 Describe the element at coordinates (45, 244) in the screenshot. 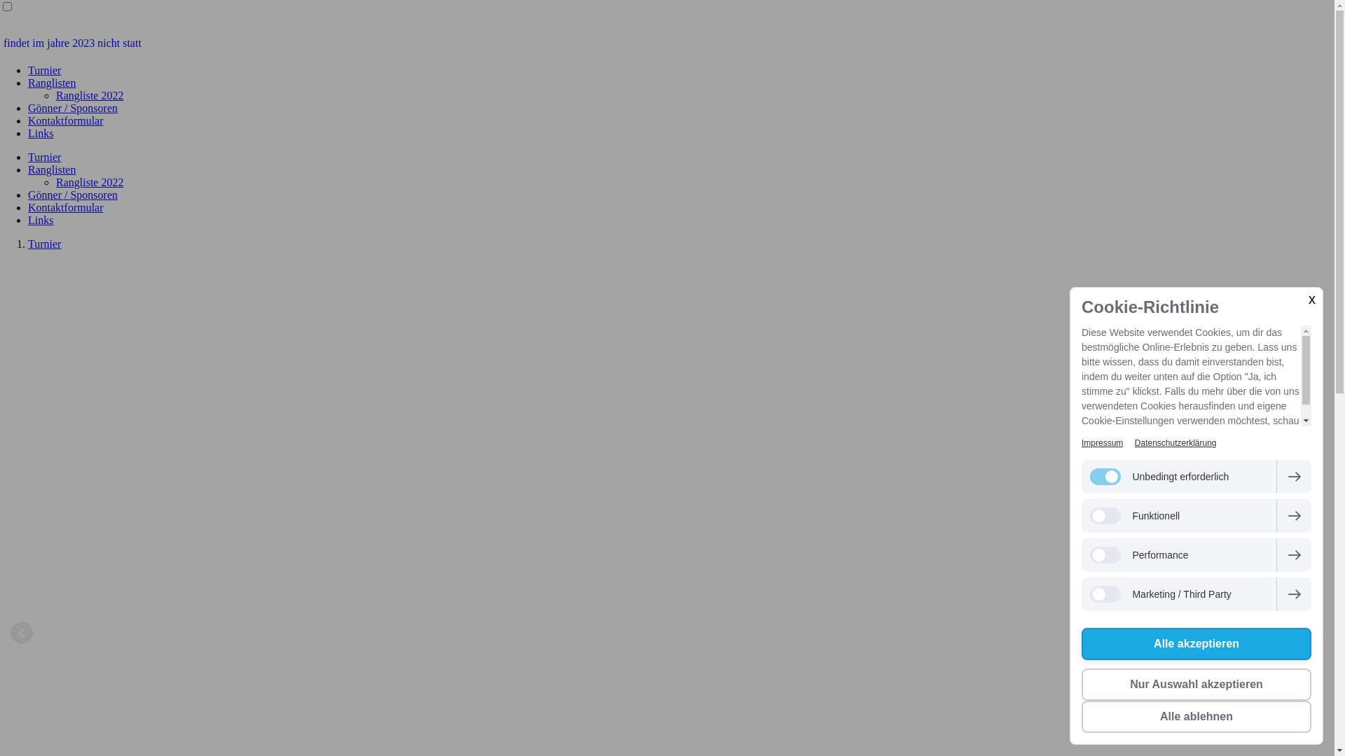

I see `Turnier` at that location.